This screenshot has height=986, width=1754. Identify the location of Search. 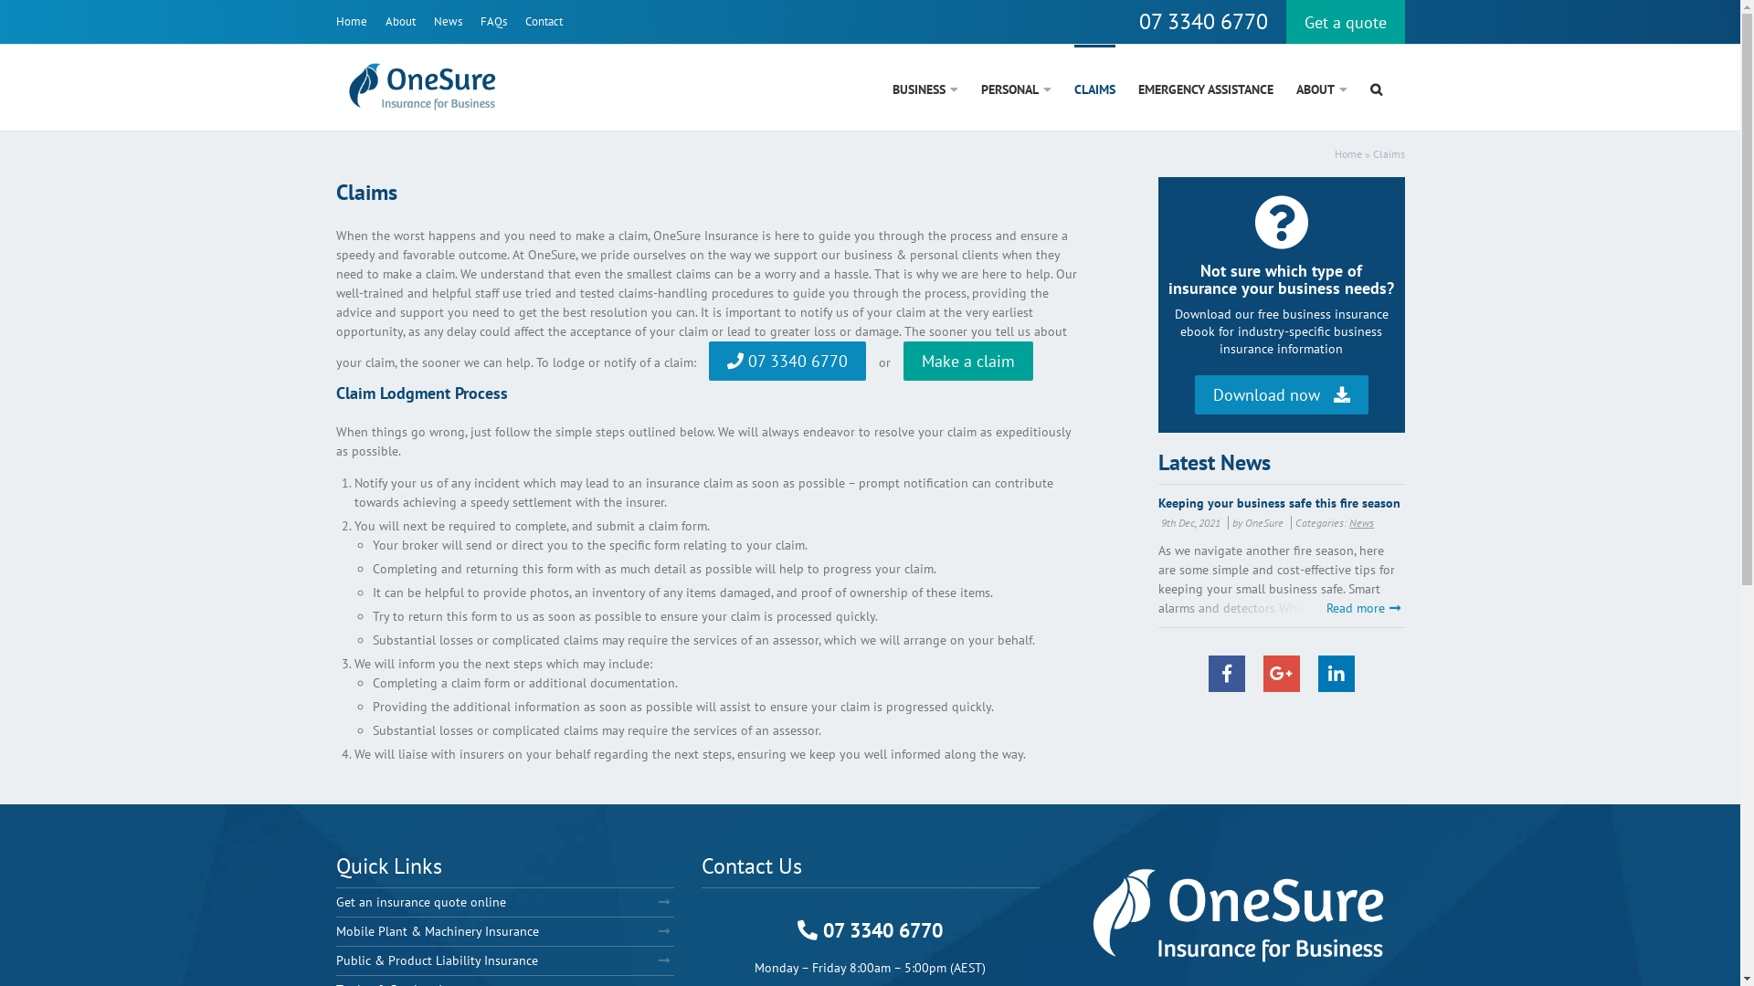
(1376, 87).